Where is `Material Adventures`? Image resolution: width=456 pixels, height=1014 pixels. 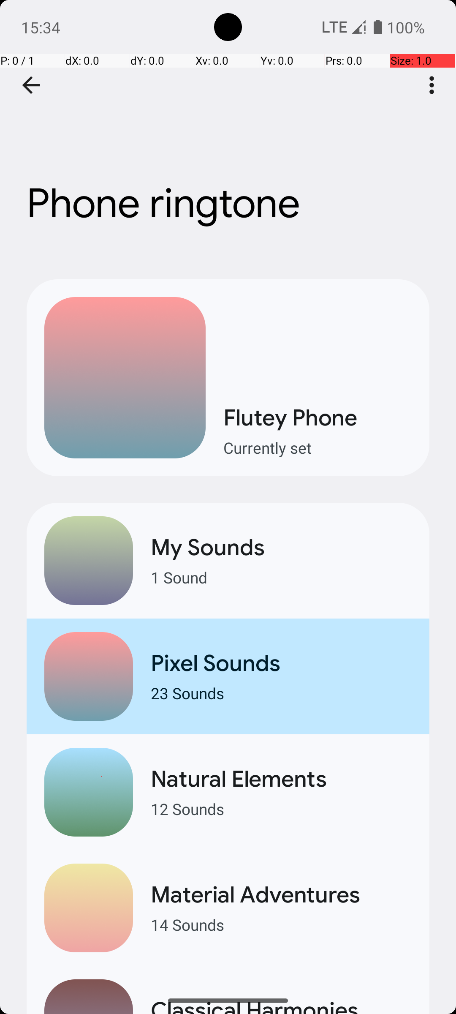 Material Adventures is located at coordinates (281, 895).